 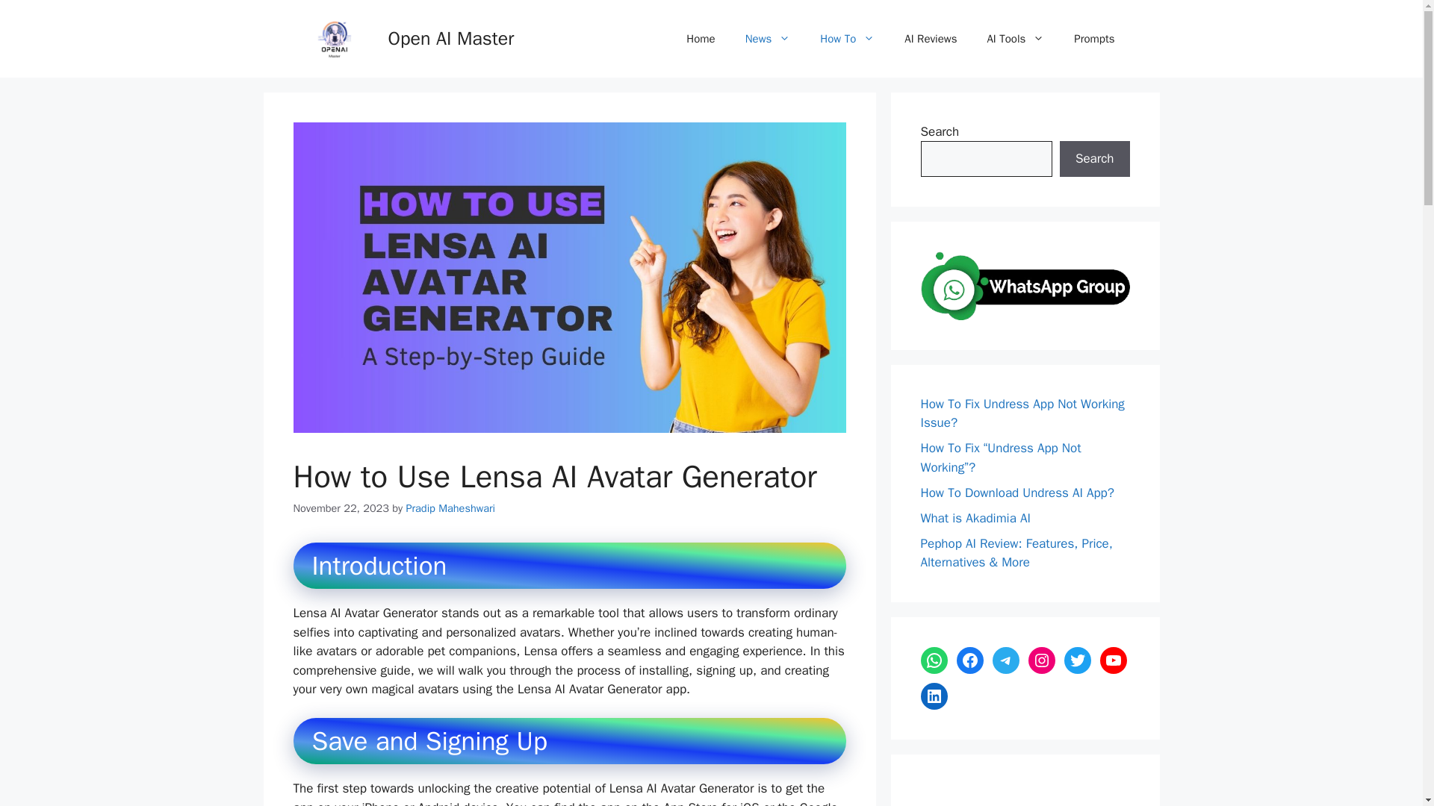 What do you see at coordinates (1005, 660) in the screenshot?
I see `Telegram` at bounding box center [1005, 660].